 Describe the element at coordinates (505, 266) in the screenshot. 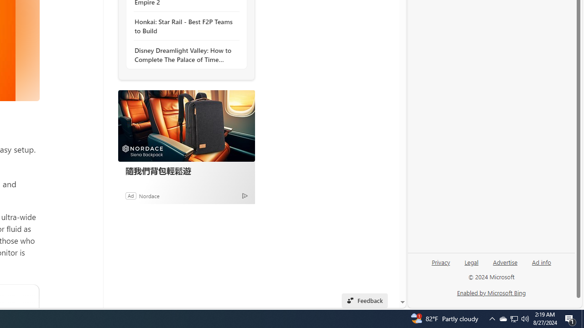

I see `Advertise` at that location.